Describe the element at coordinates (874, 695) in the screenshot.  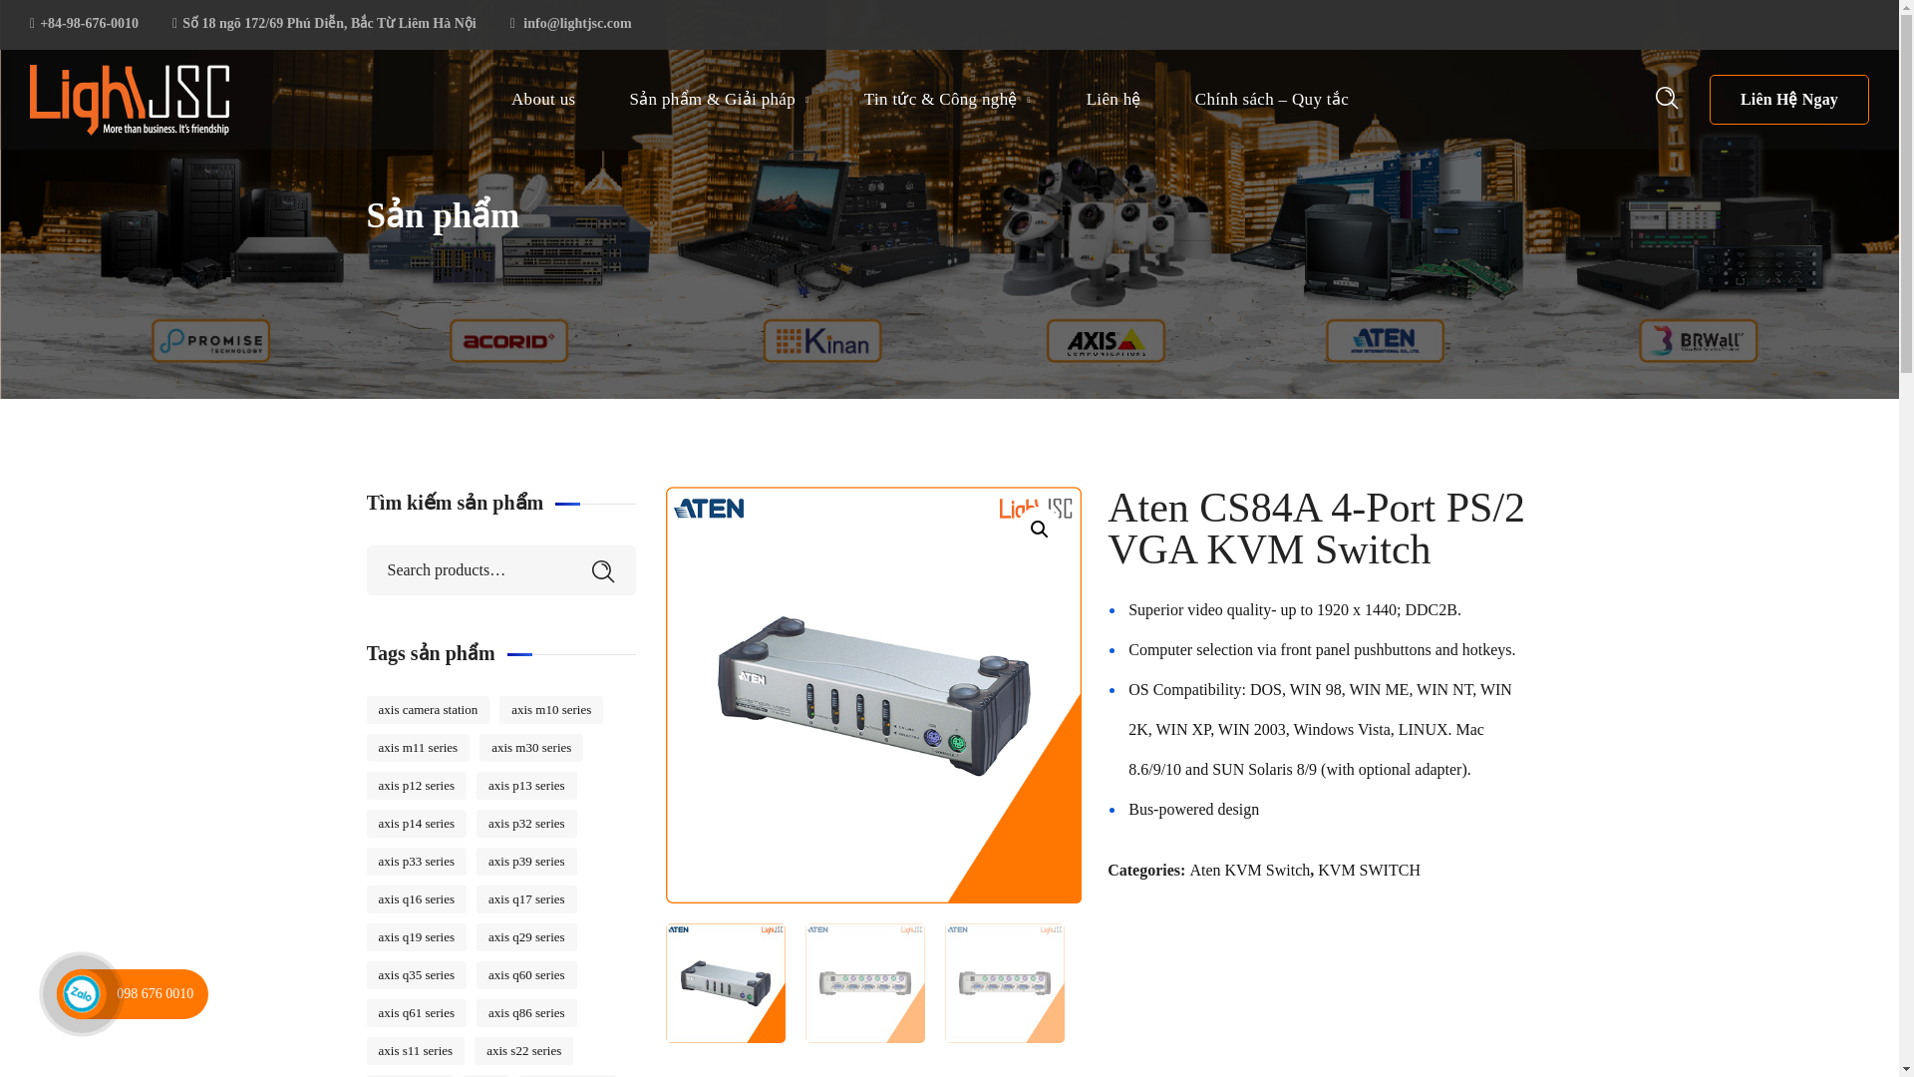
I see `cs84a.kvm.desktop-kvm-switches.45` at that location.